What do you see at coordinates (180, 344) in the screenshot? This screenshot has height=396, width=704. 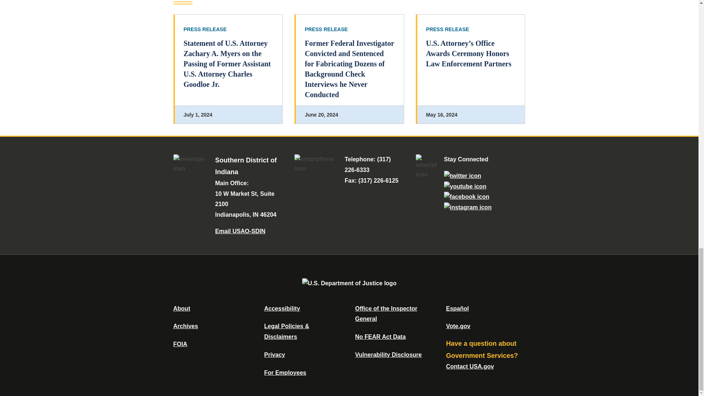 I see `Office of Information Policy` at bounding box center [180, 344].